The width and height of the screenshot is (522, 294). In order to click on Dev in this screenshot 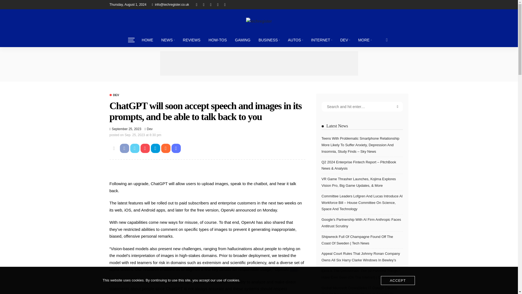, I will do `click(114, 95)`.